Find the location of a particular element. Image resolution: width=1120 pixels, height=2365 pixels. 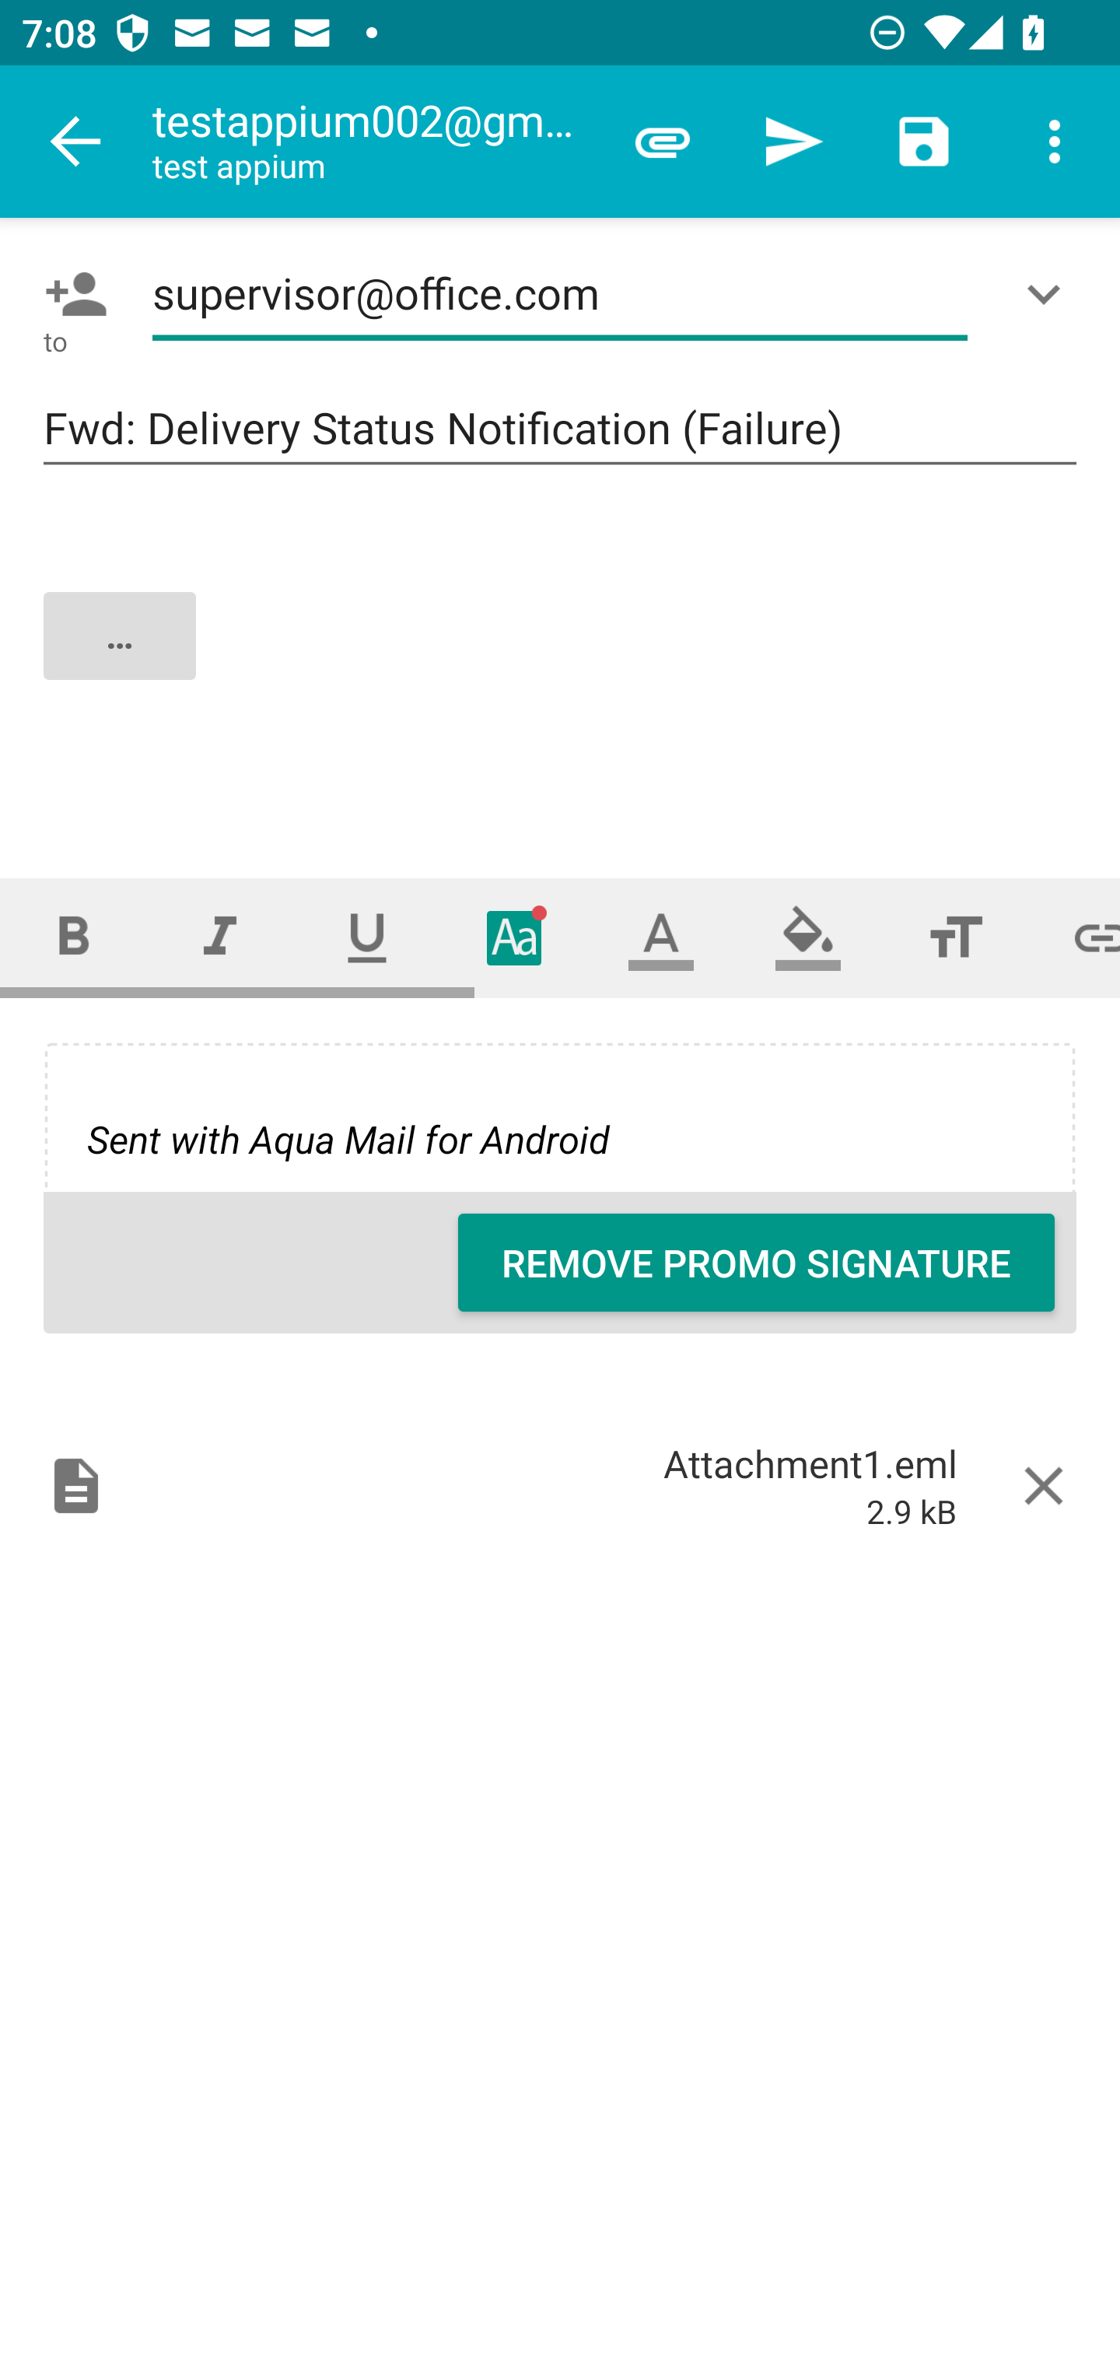

Bold is located at coordinates (73, 937).